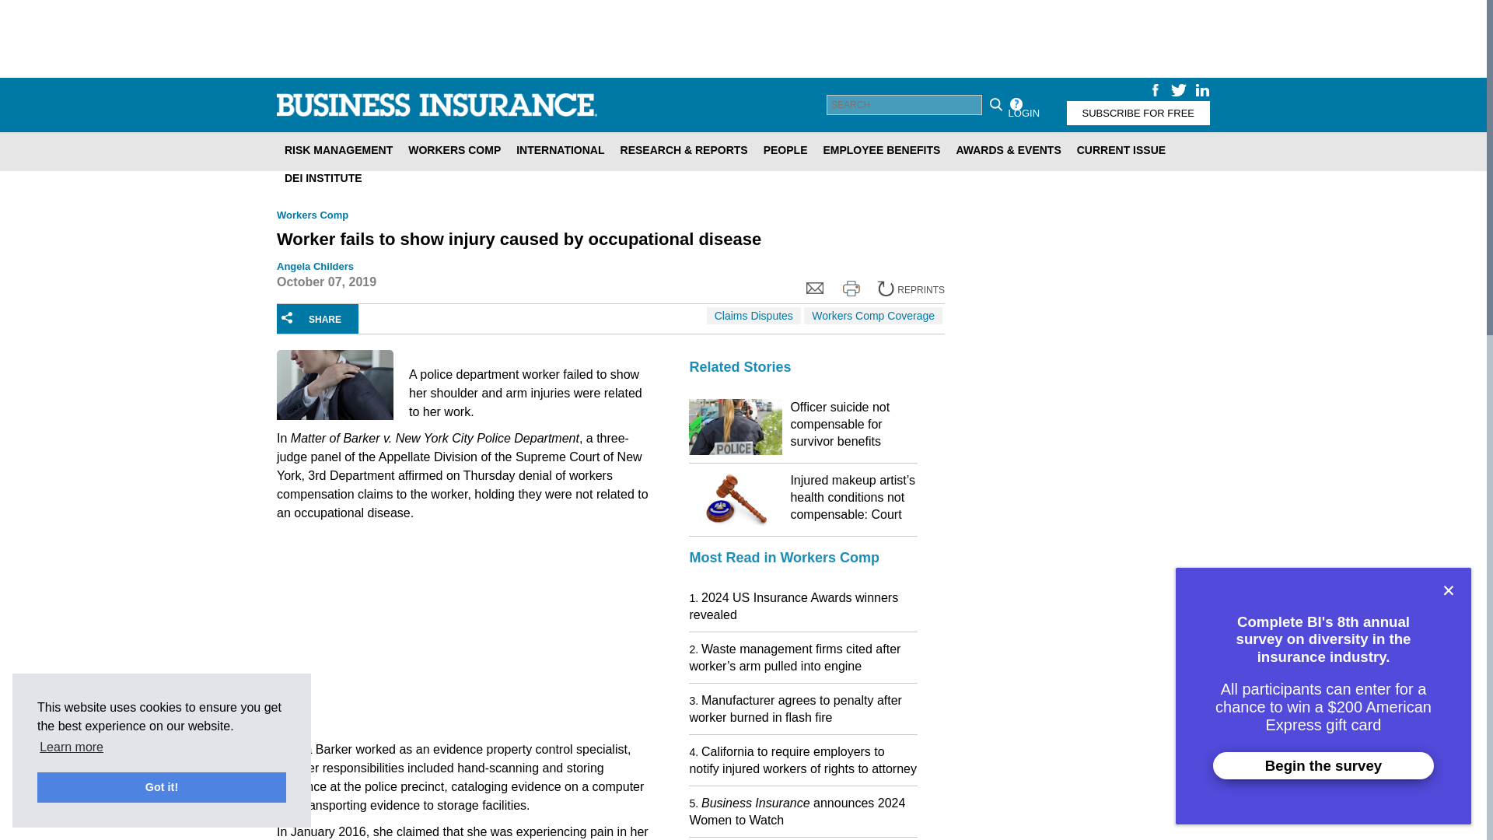  What do you see at coordinates (743, 39) in the screenshot?
I see `3rd party ad content` at bounding box center [743, 39].